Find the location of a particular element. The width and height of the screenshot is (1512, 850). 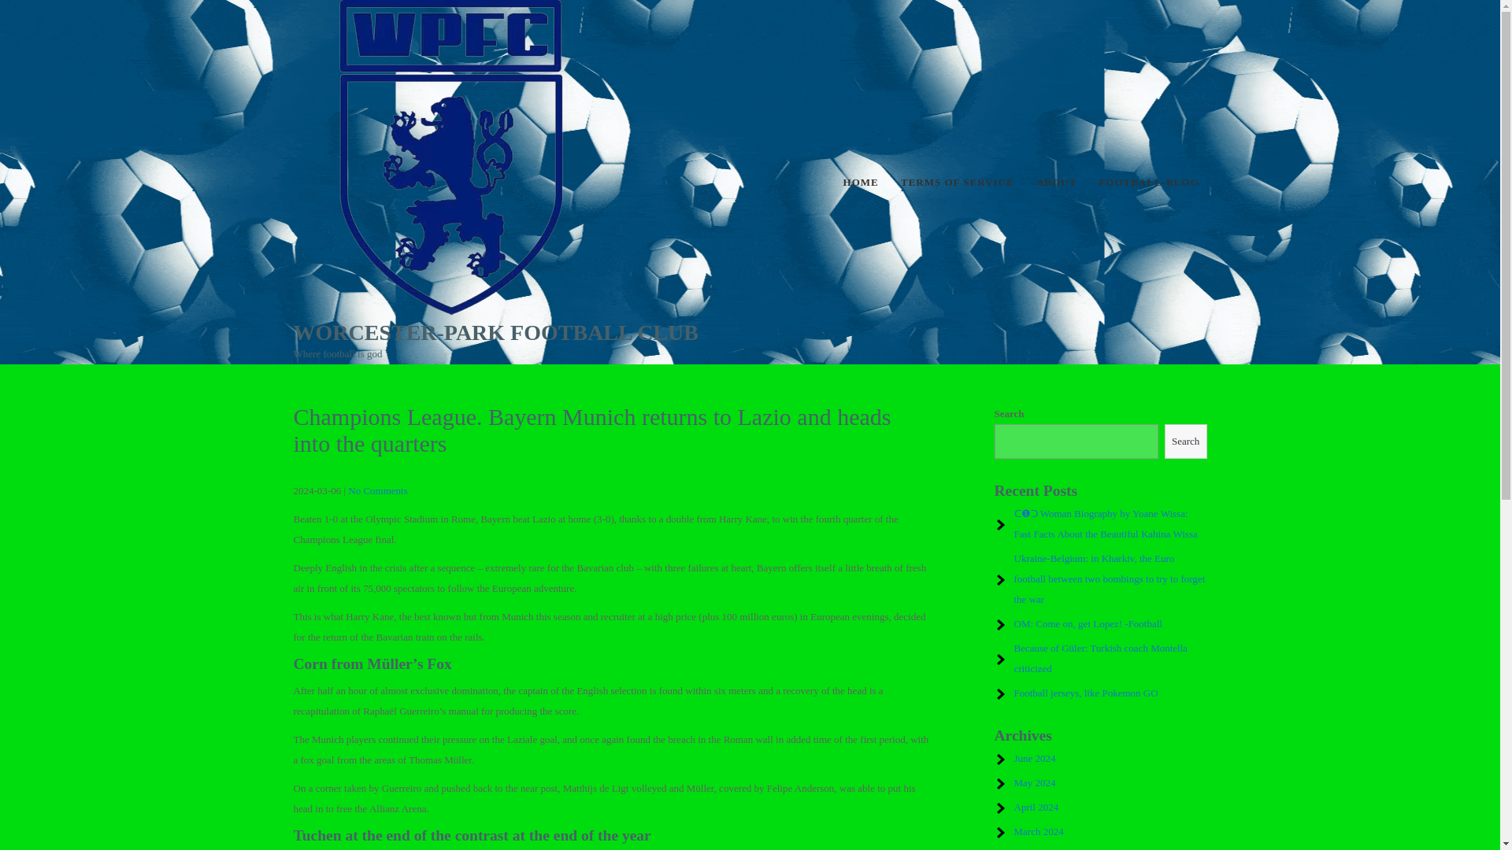

TERMS OF SERVICE is located at coordinates (958, 183).